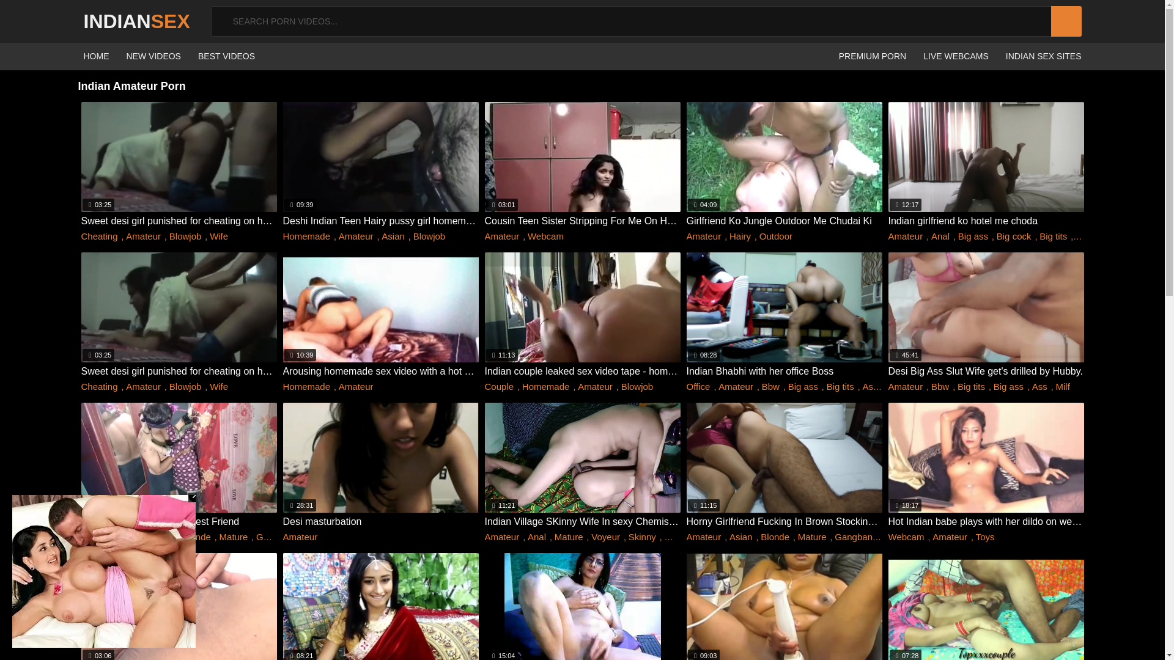 This screenshot has width=1174, height=660. I want to click on Amateur, so click(501, 236).